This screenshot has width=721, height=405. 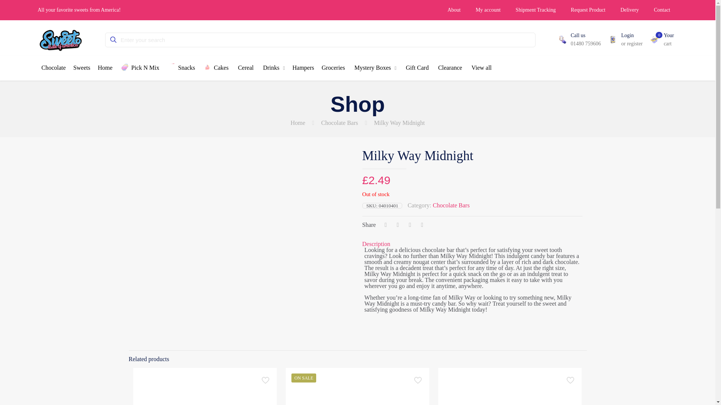 What do you see at coordinates (662, 10) in the screenshot?
I see `Contact` at bounding box center [662, 10].